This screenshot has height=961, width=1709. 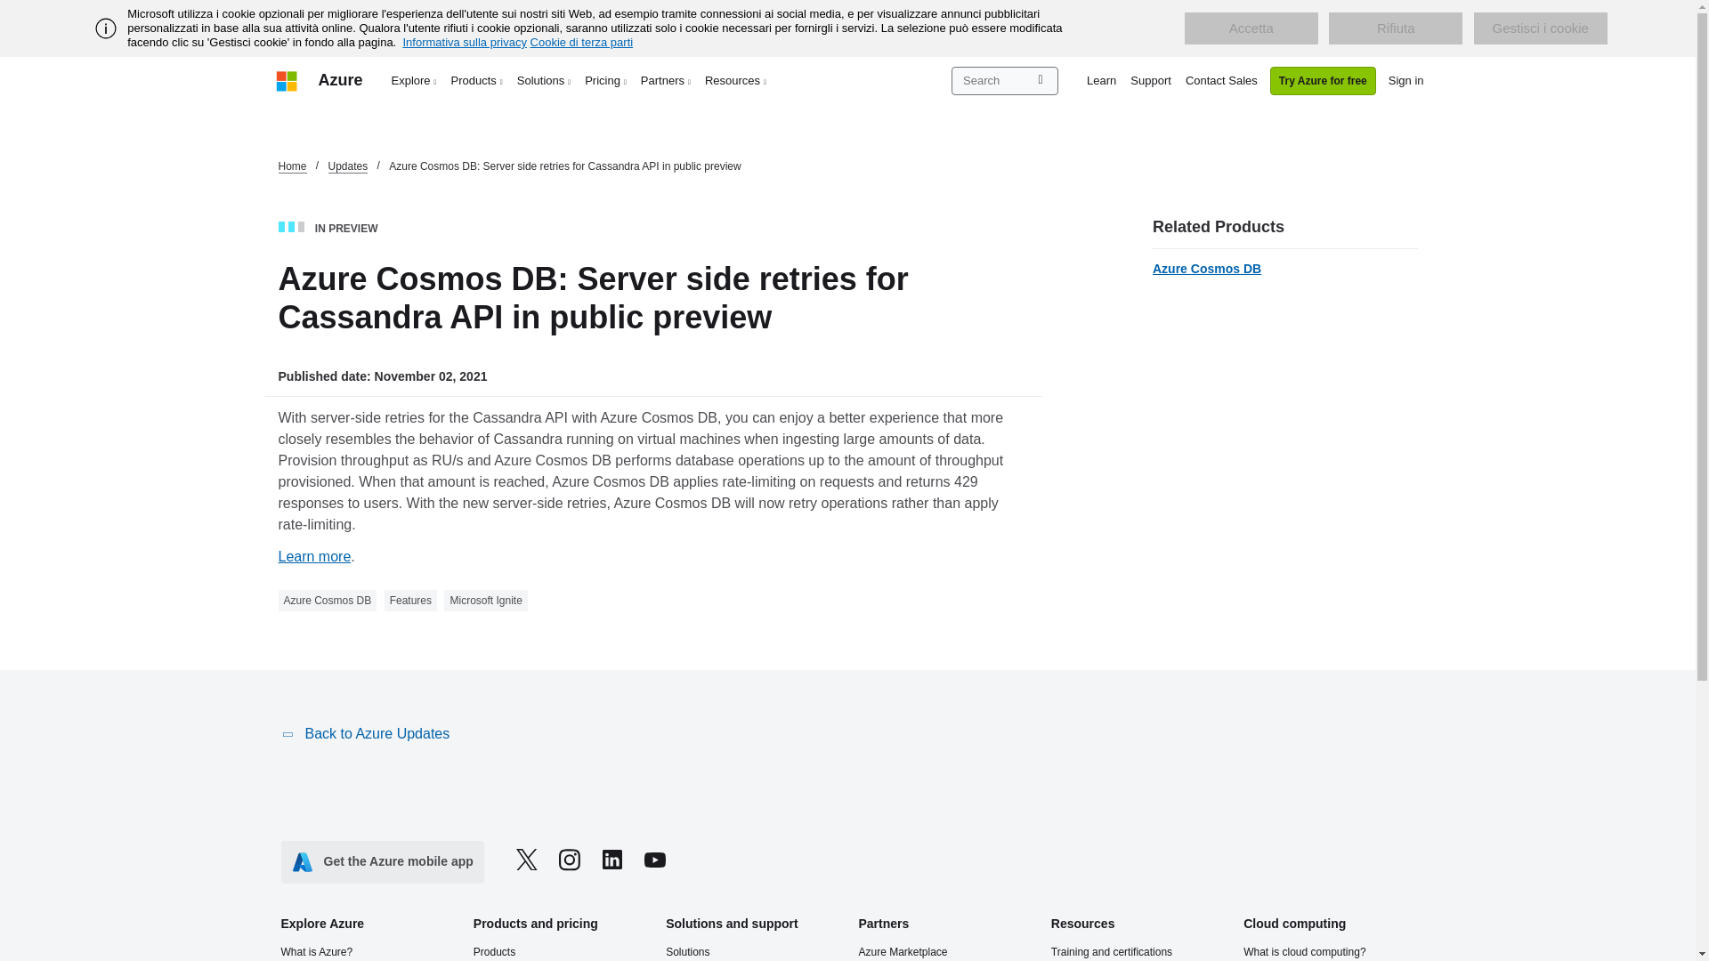 What do you see at coordinates (415, 80) in the screenshot?
I see `Explore` at bounding box center [415, 80].